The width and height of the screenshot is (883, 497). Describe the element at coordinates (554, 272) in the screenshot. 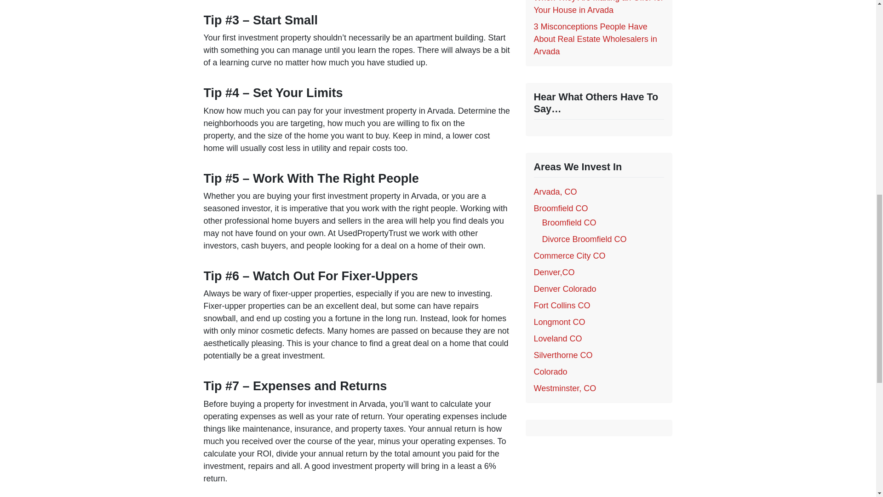

I see `Denver,CO` at that location.